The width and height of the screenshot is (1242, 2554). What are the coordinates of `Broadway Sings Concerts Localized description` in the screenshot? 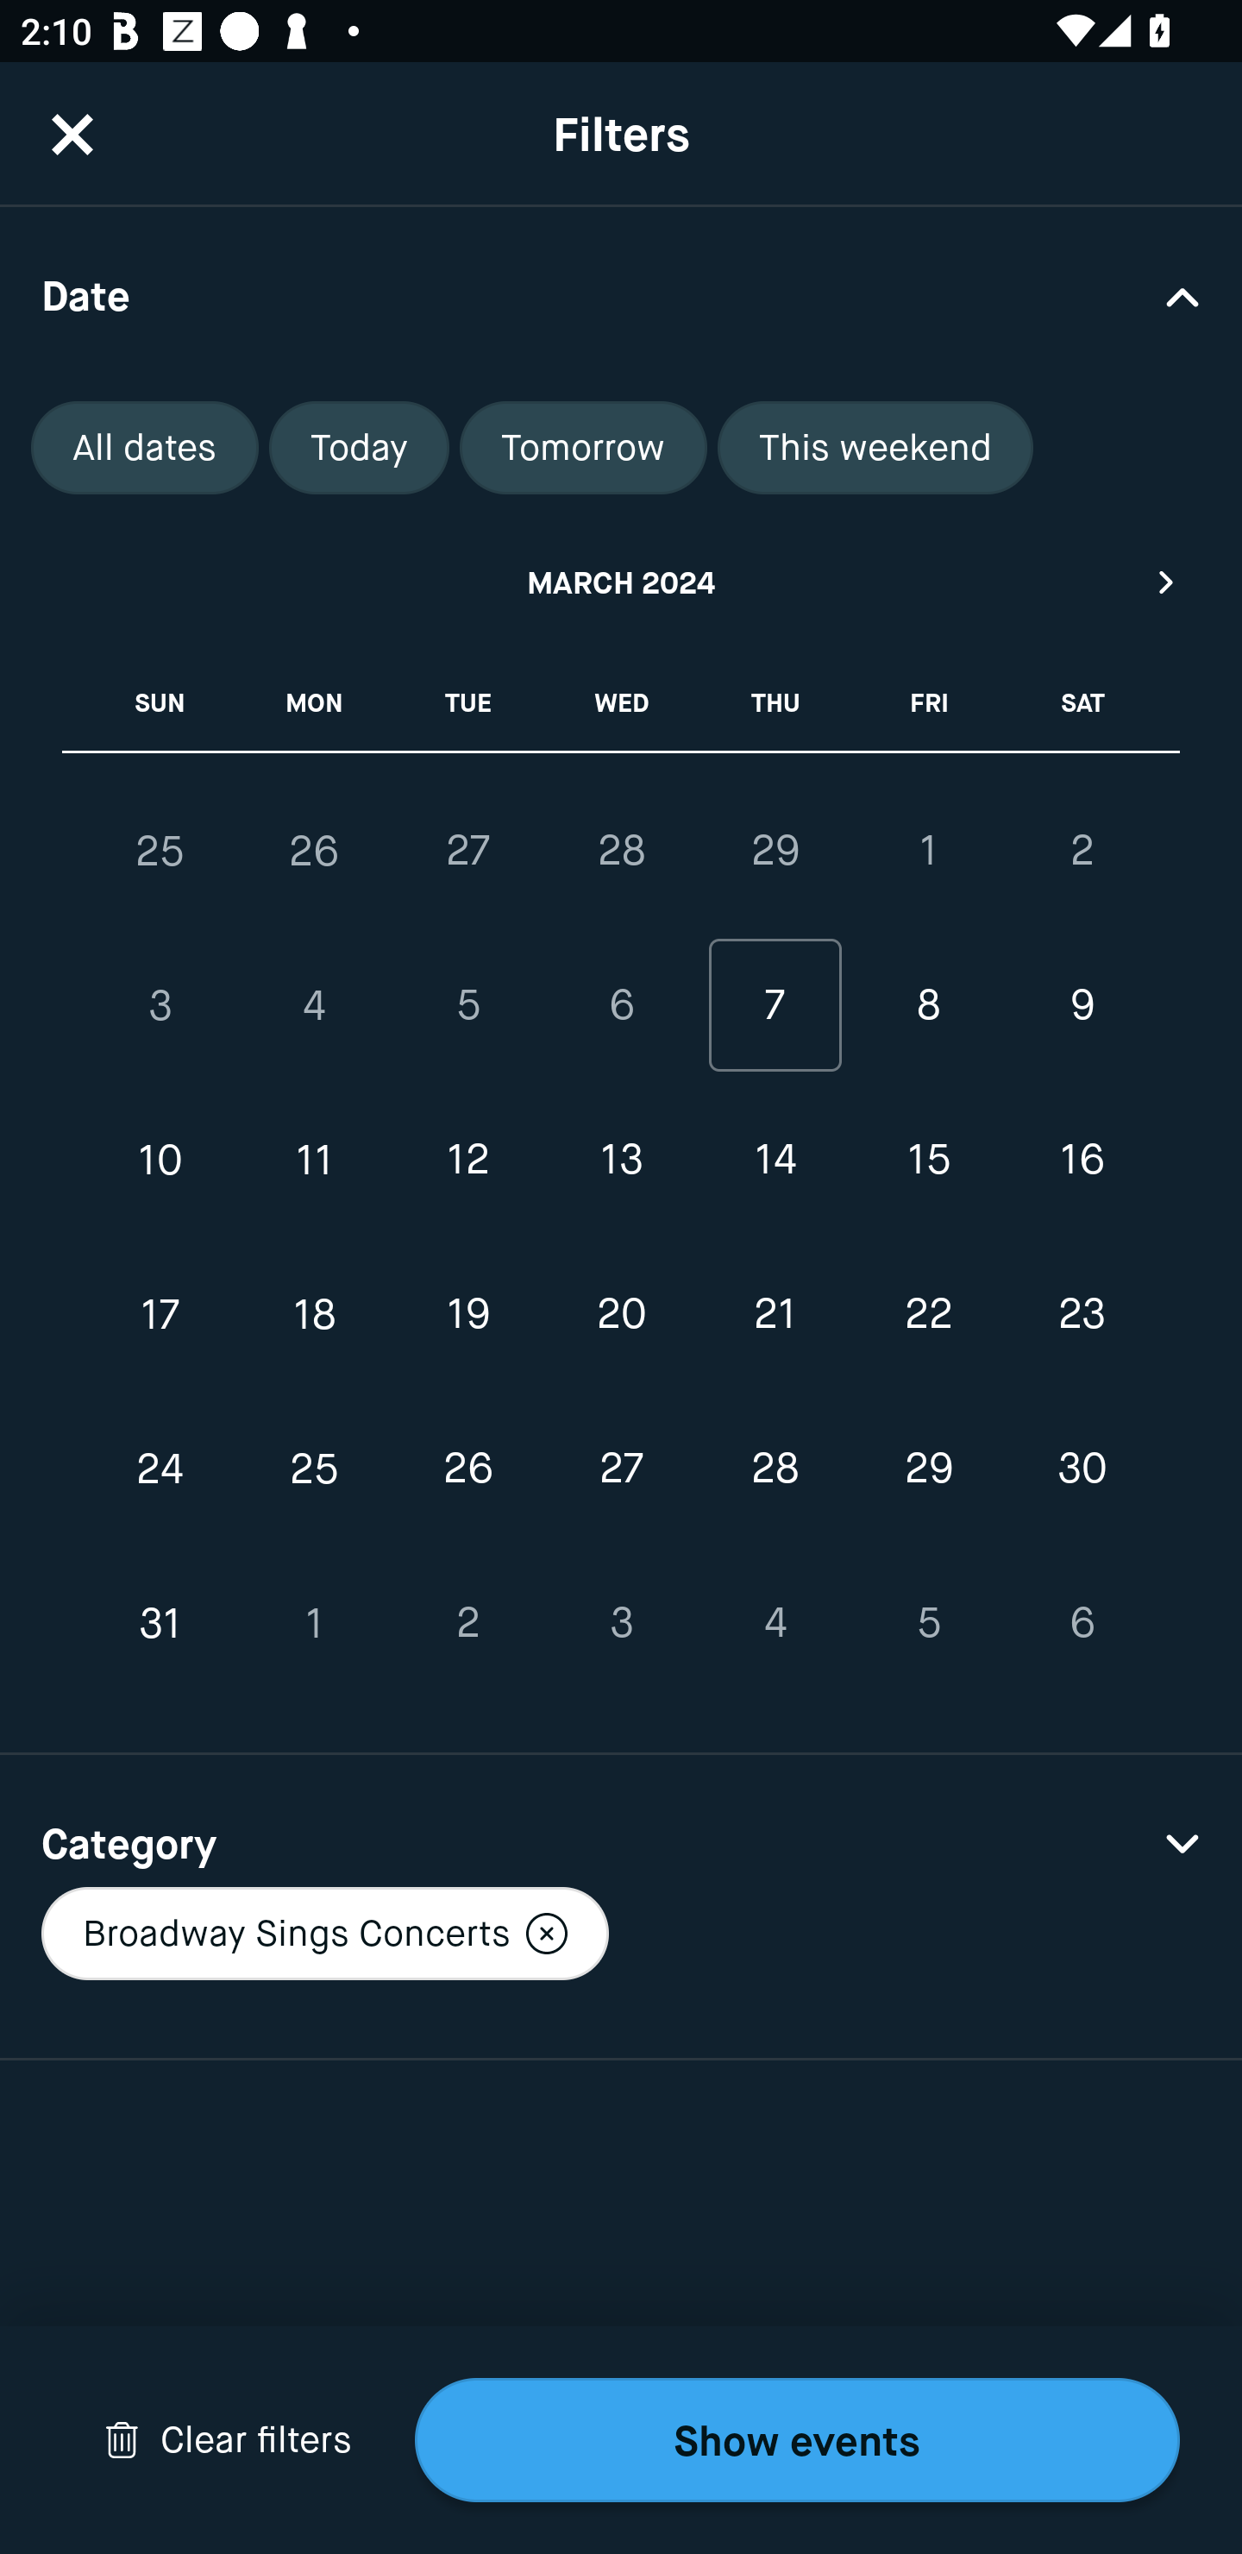 It's located at (324, 1933).